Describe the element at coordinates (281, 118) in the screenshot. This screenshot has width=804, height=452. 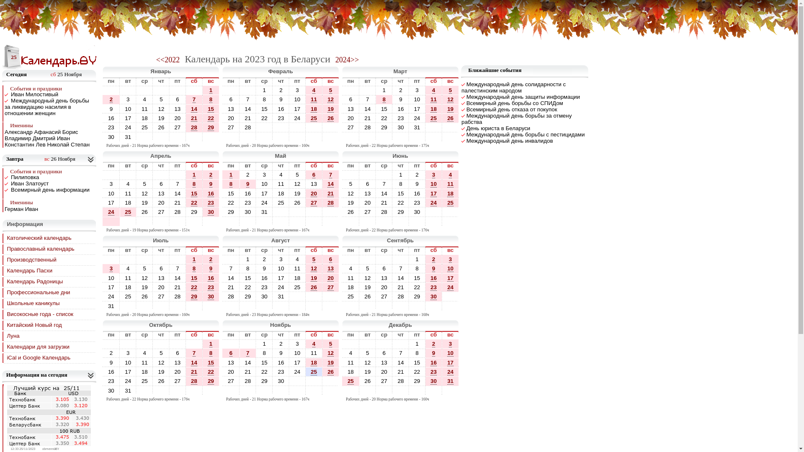
I see `23` at that location.